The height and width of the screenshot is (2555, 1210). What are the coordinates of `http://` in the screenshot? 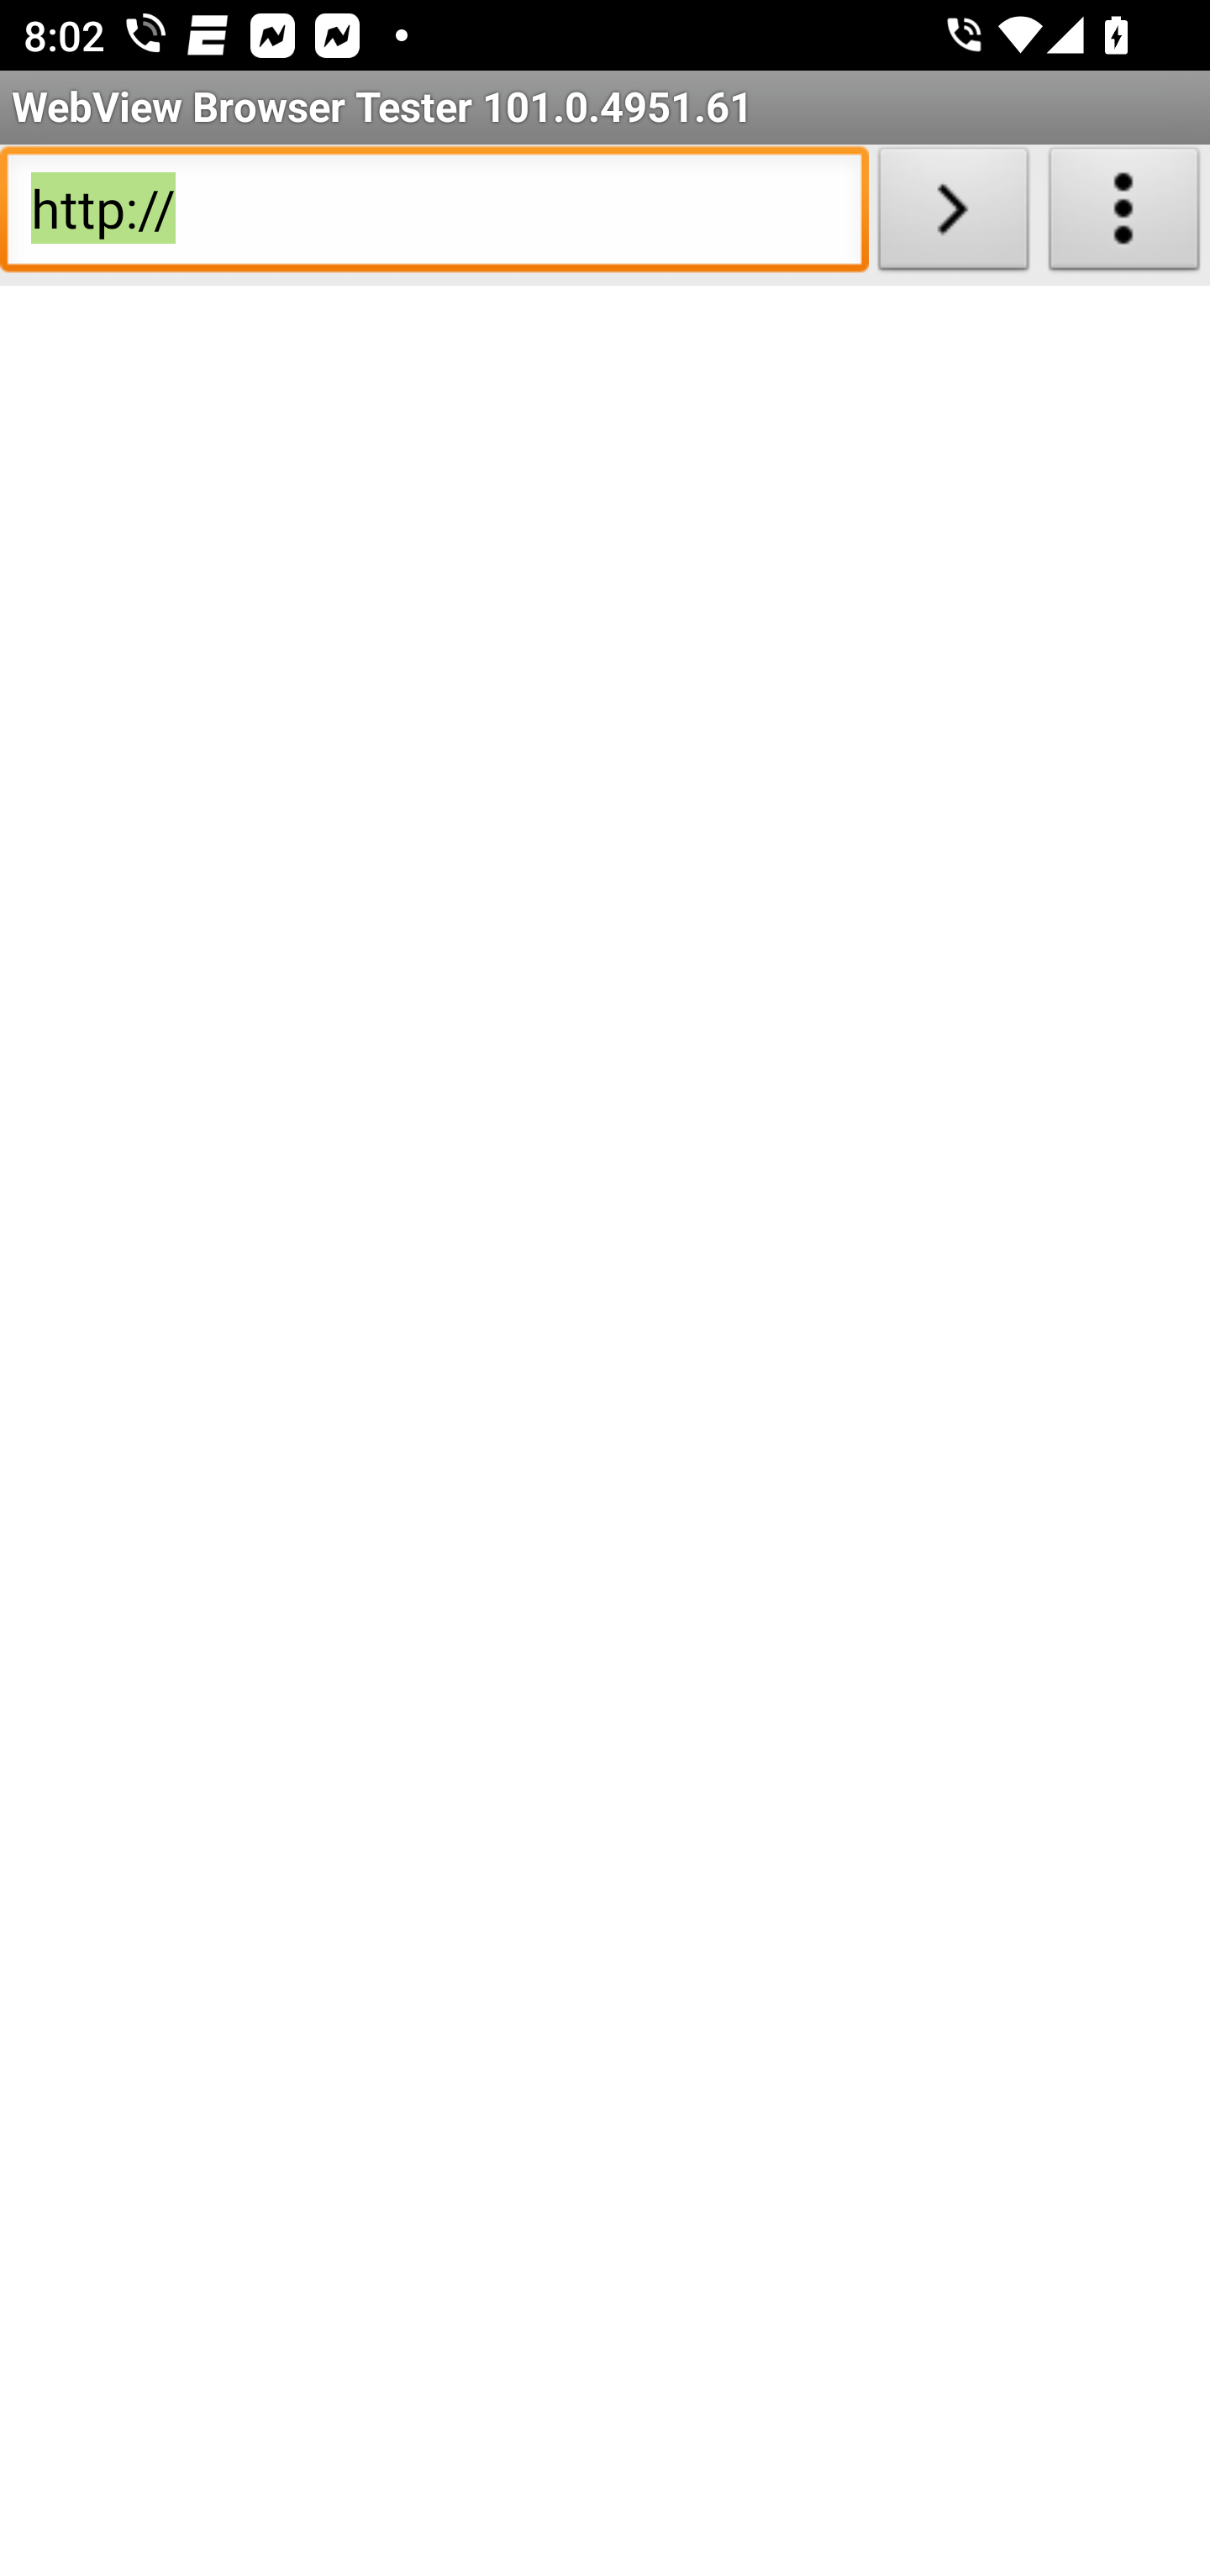 It's located at (434, 215).